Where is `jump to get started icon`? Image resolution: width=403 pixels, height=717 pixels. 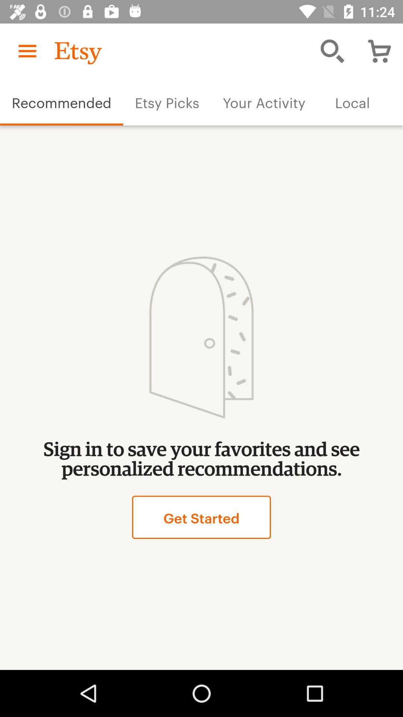 jump to get started icon is located at coordinates (201, 517).